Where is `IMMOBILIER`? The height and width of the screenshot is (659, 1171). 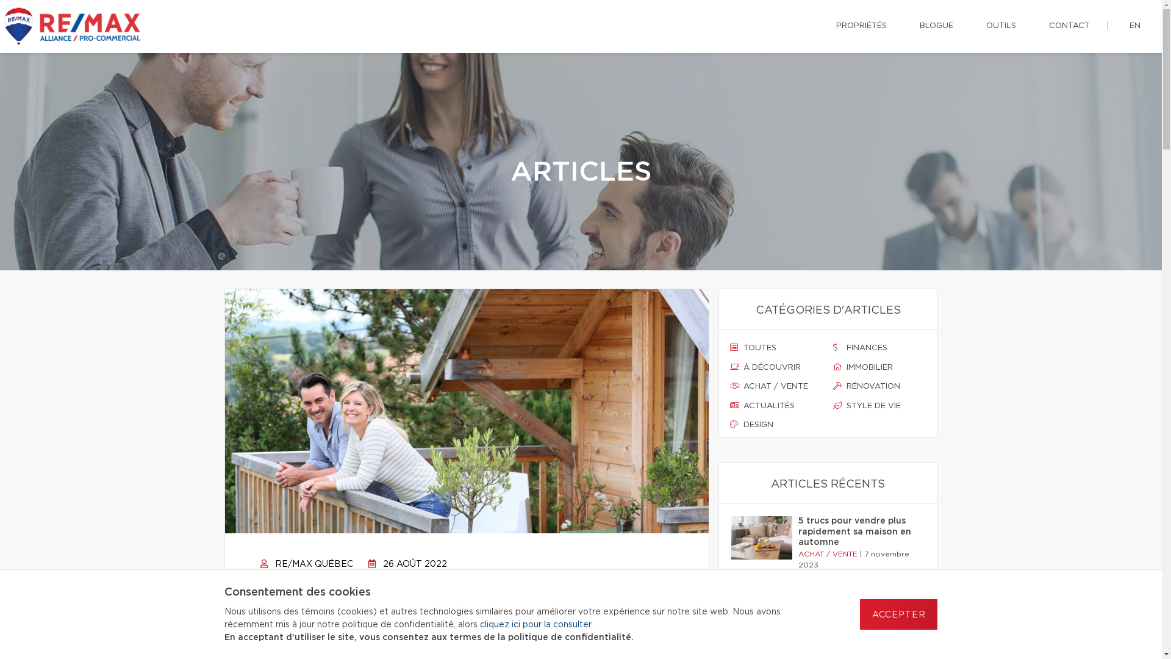 IMMOBILIER is located at coordinates (879, 367).